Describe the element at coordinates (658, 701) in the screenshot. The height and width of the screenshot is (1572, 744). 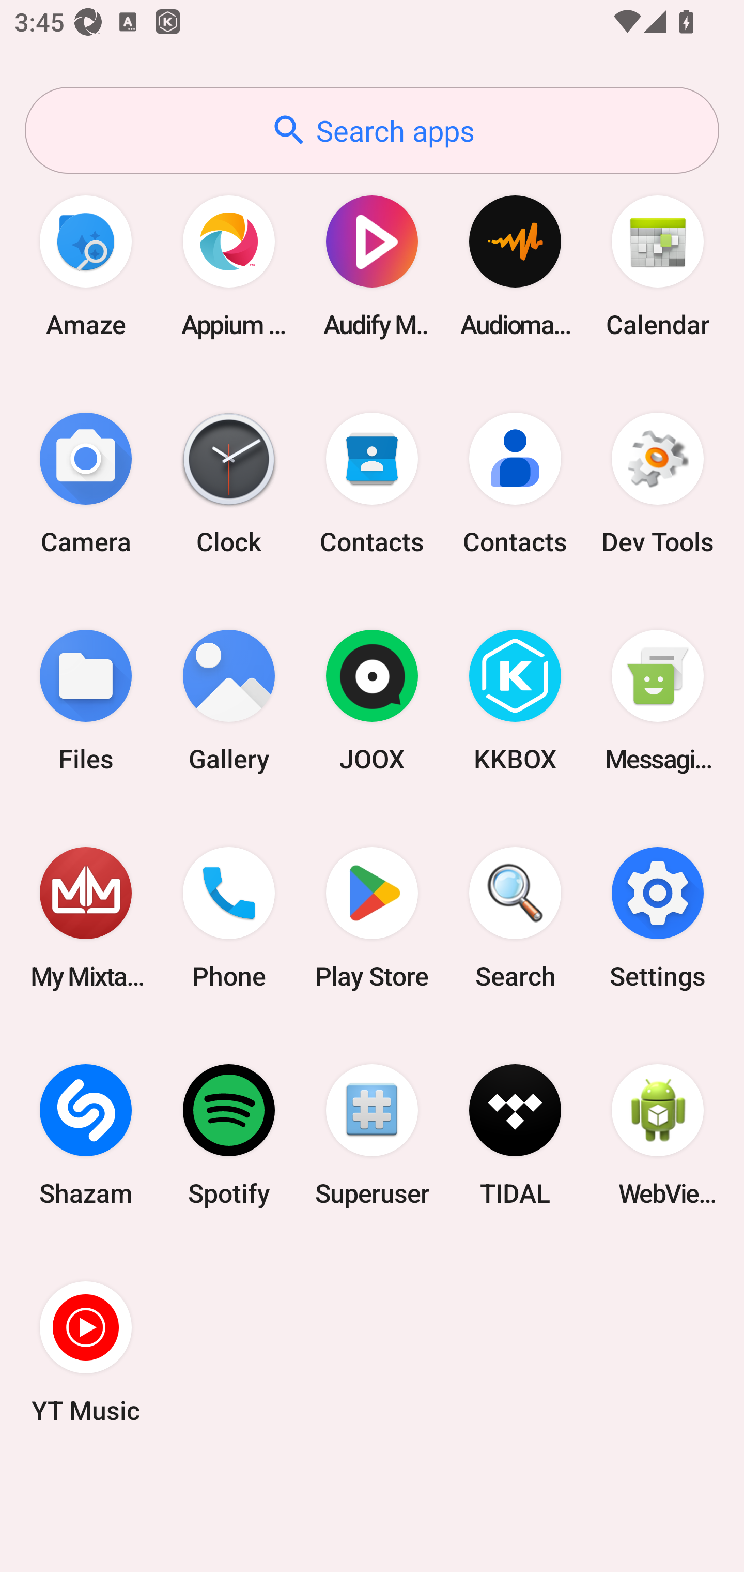
I see `Messaging` at that location.